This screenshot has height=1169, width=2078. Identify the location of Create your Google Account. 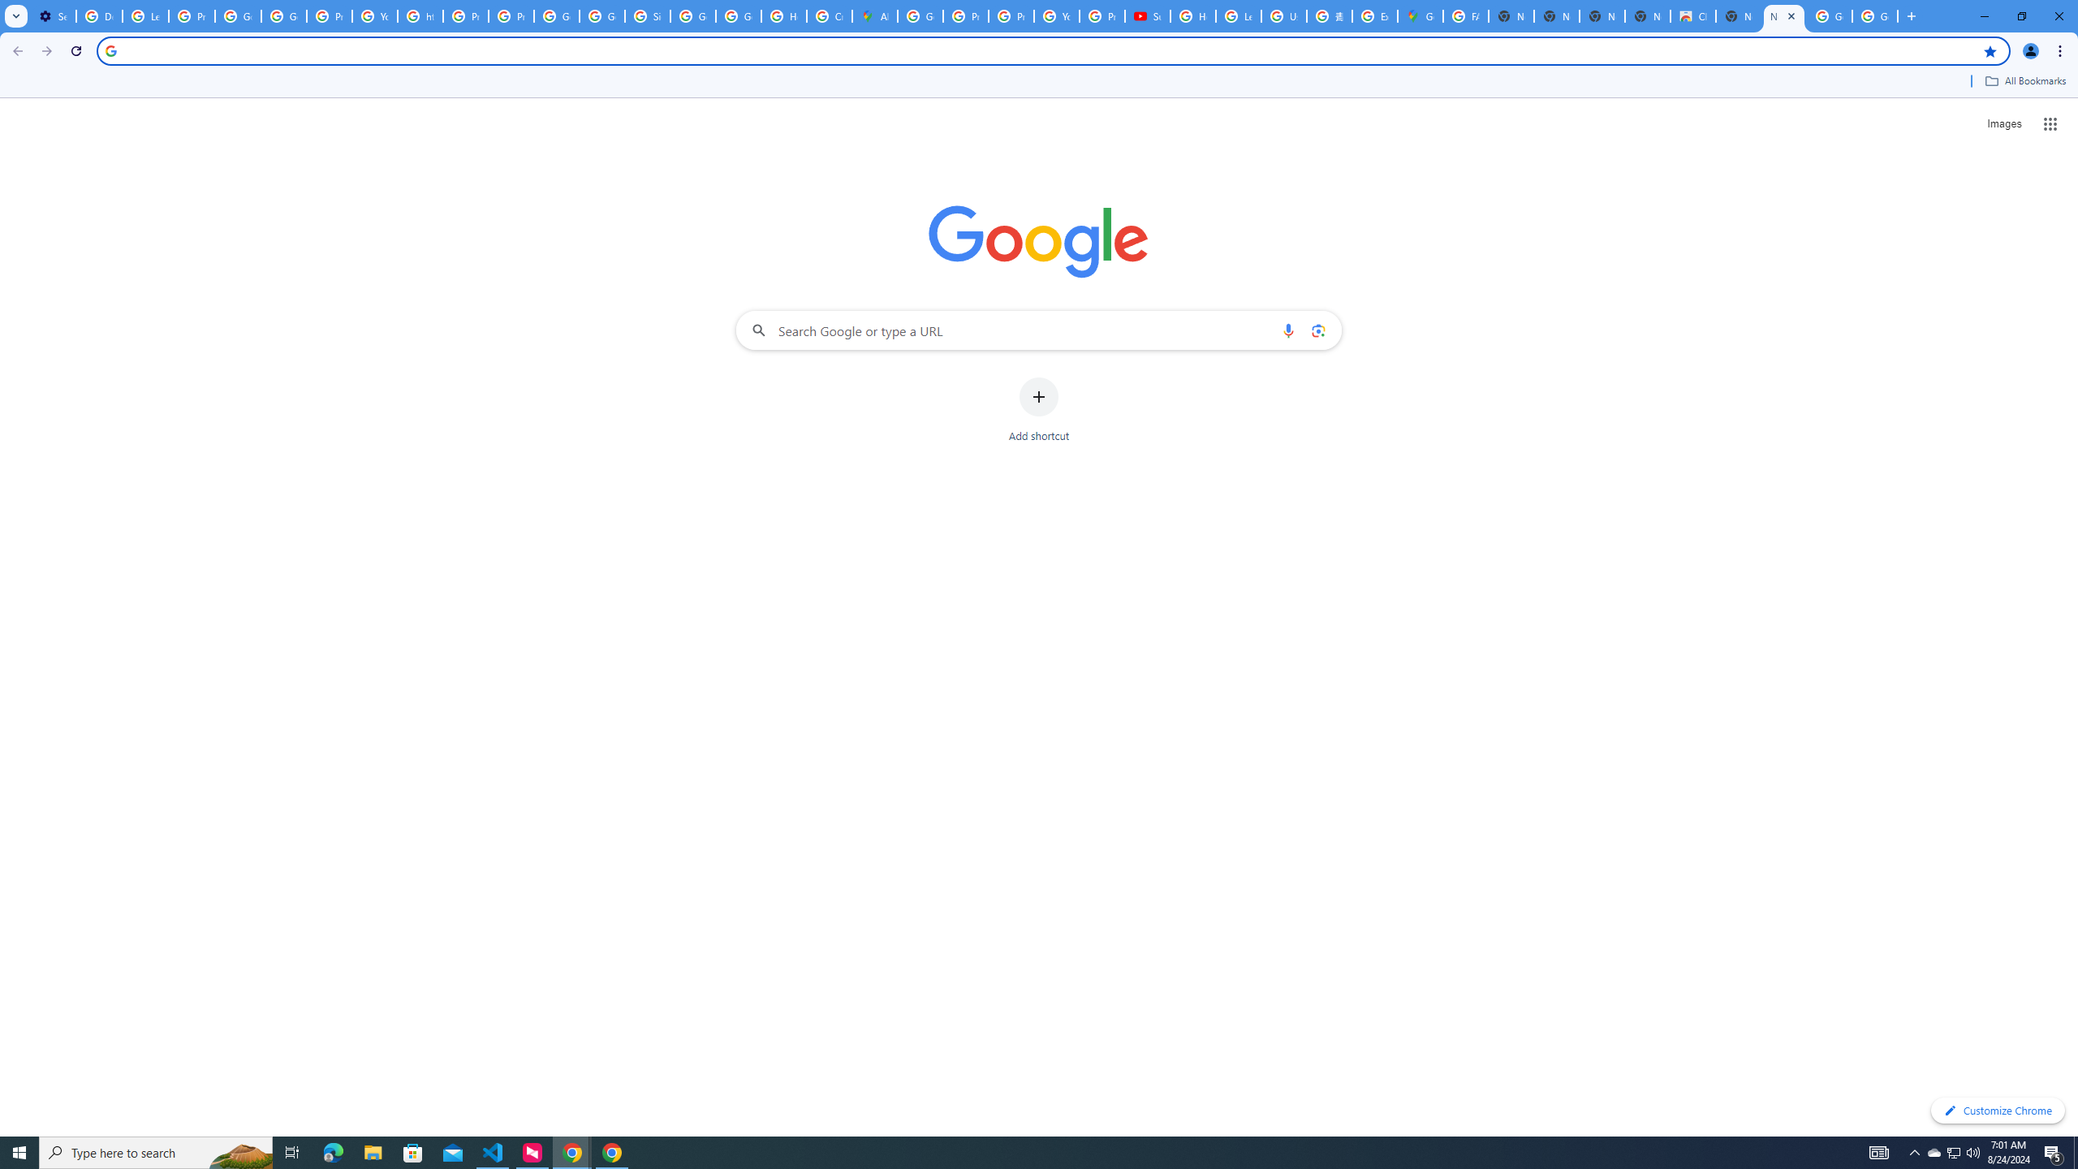
(830, 16).